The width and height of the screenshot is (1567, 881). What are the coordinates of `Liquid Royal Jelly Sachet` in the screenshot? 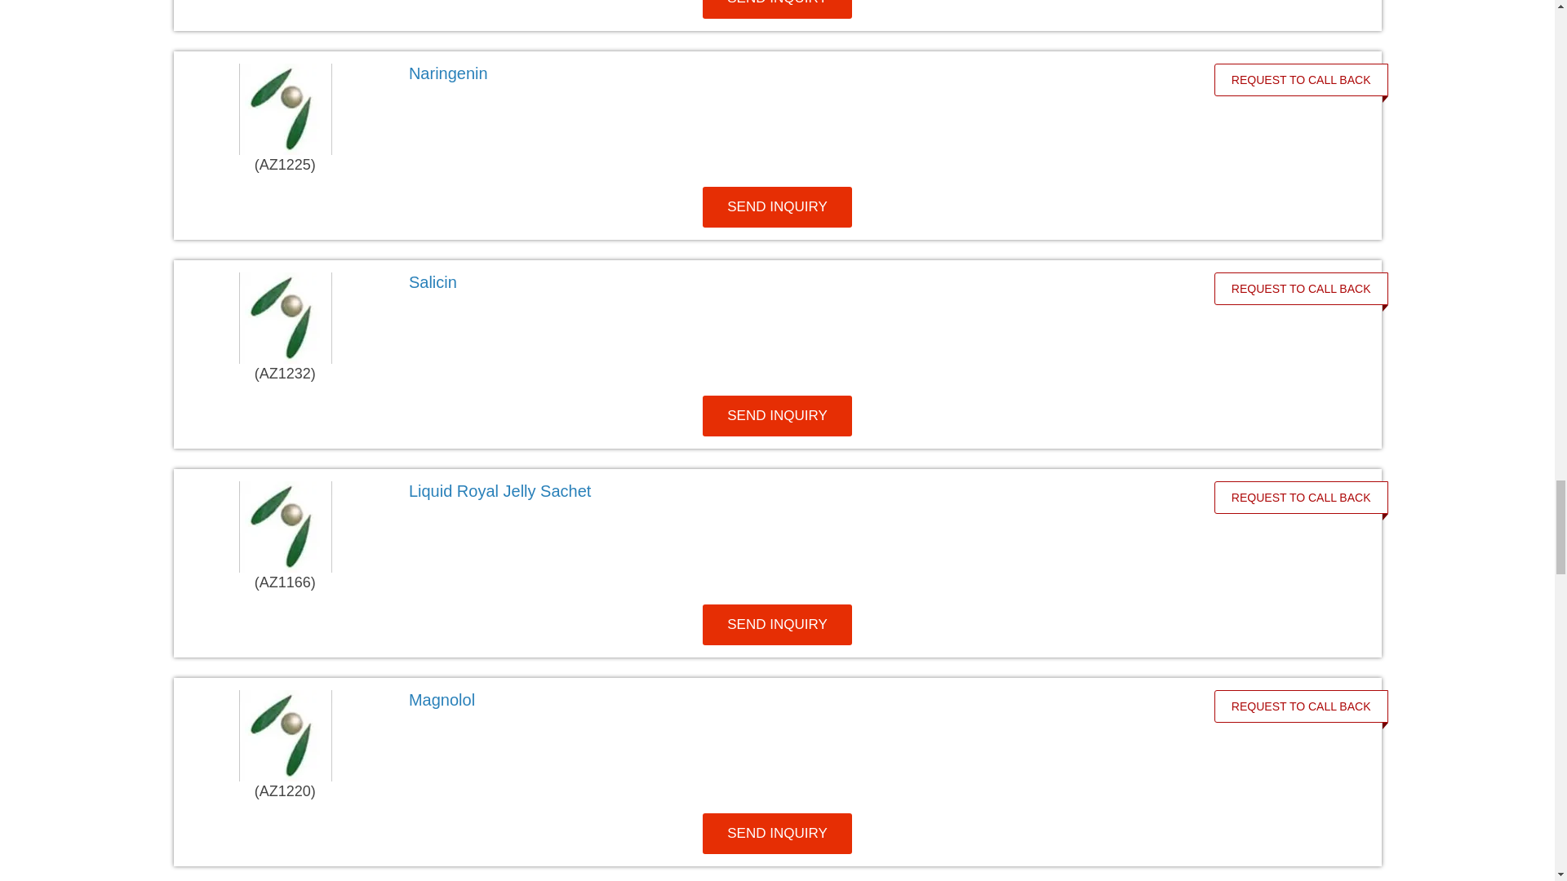 It's located at (792, 491).